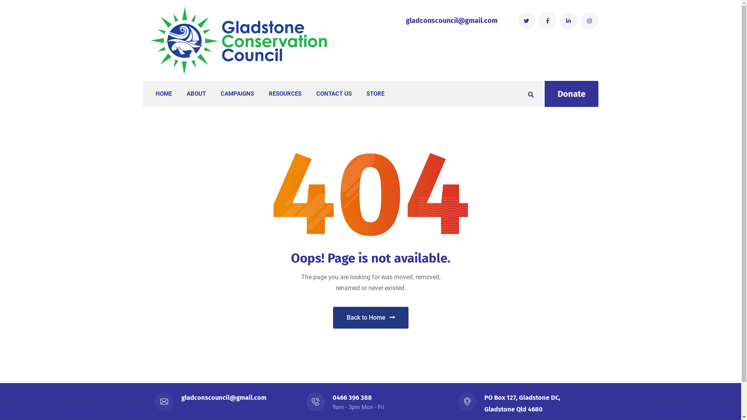  What do you see at coordinates (572, 94) in the screenshot?
I see `Donate` at bounding box center [572, 94].